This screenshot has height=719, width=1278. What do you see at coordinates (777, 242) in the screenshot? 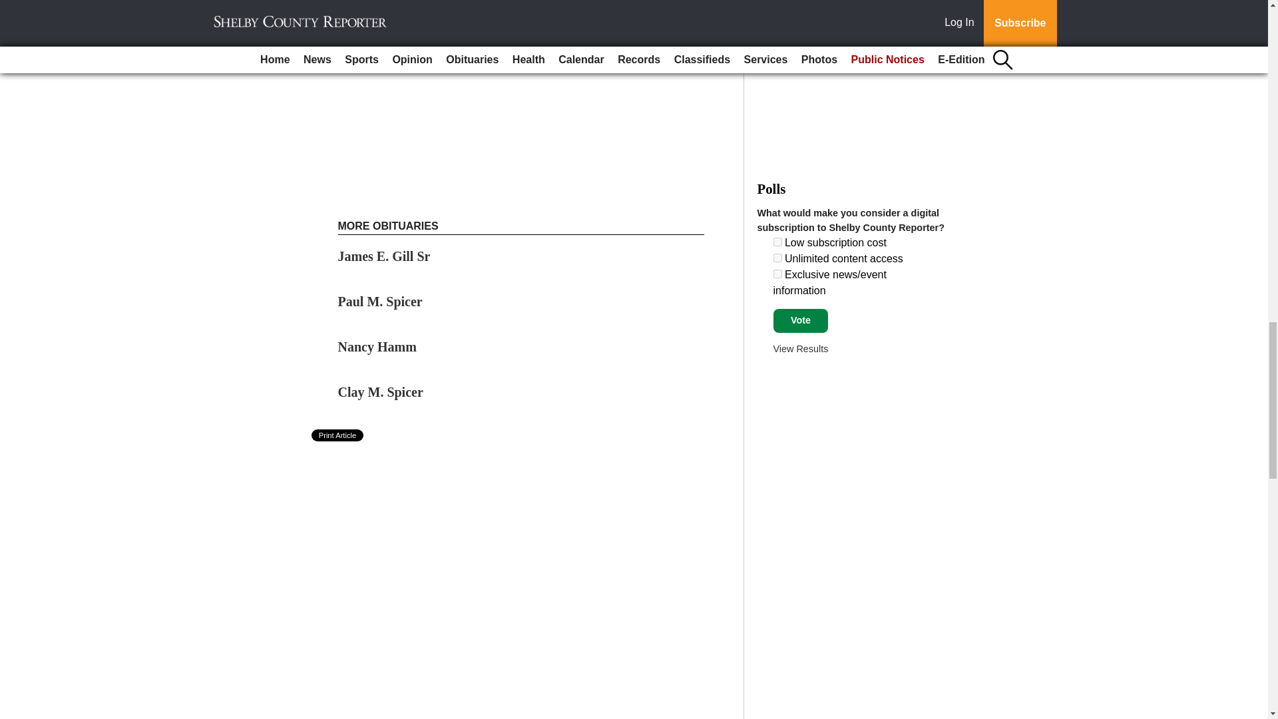
I see `4636` at bounding box center [777, 242].